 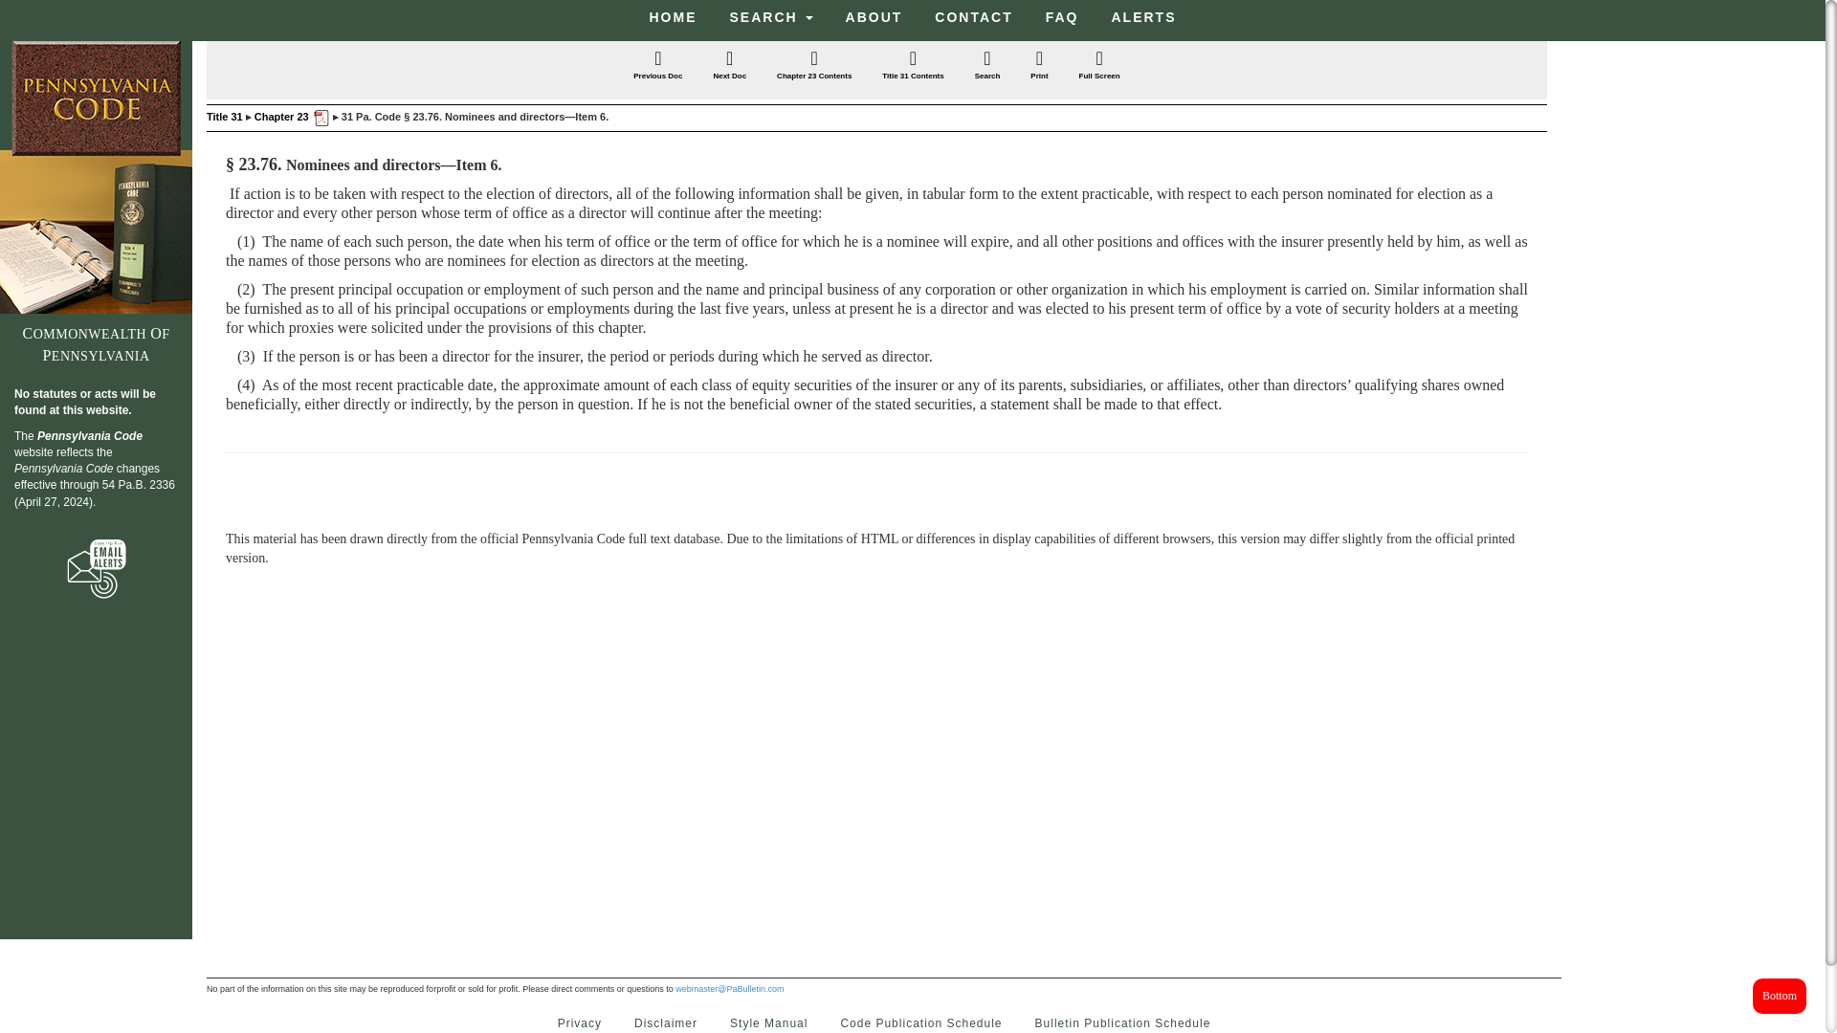 What do you see at coordinates (657, 67) in the screenshot?
I see `Previous Doc` at bounding box center [657, 67].